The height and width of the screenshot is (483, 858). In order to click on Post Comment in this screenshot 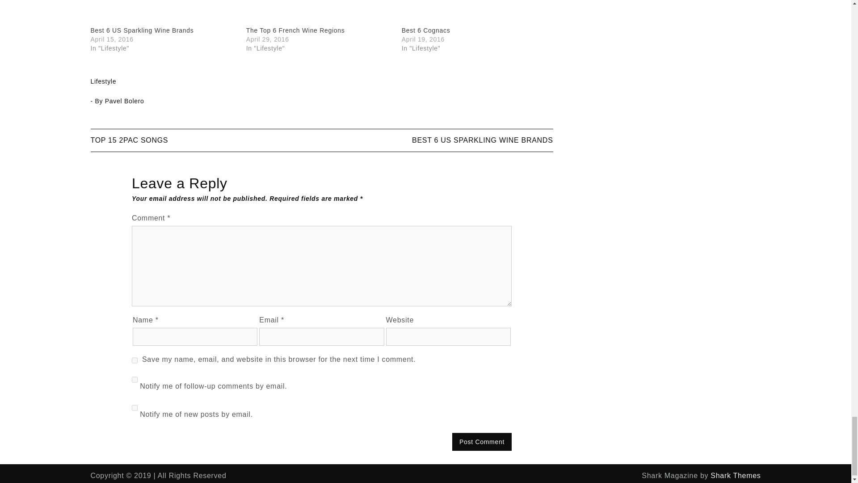, I will do `click(482, 441)`.